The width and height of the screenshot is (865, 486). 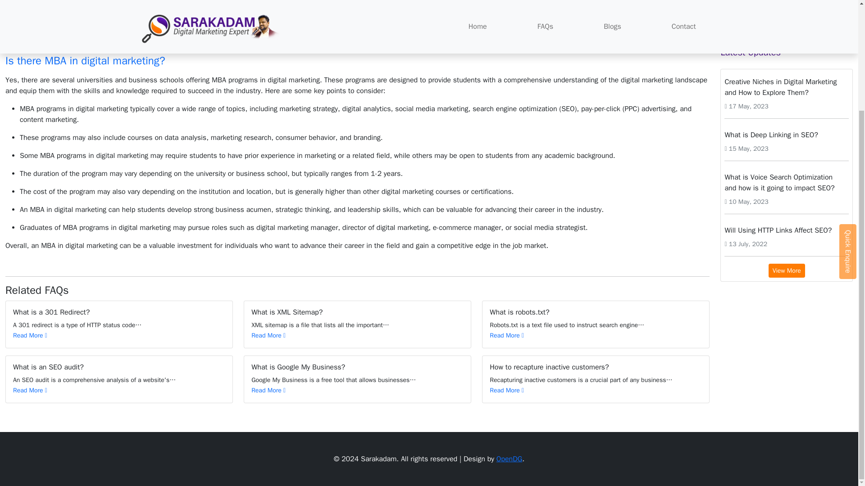 I want to click on What is Deep Linking in SEO?, so click(x=787, y=135).